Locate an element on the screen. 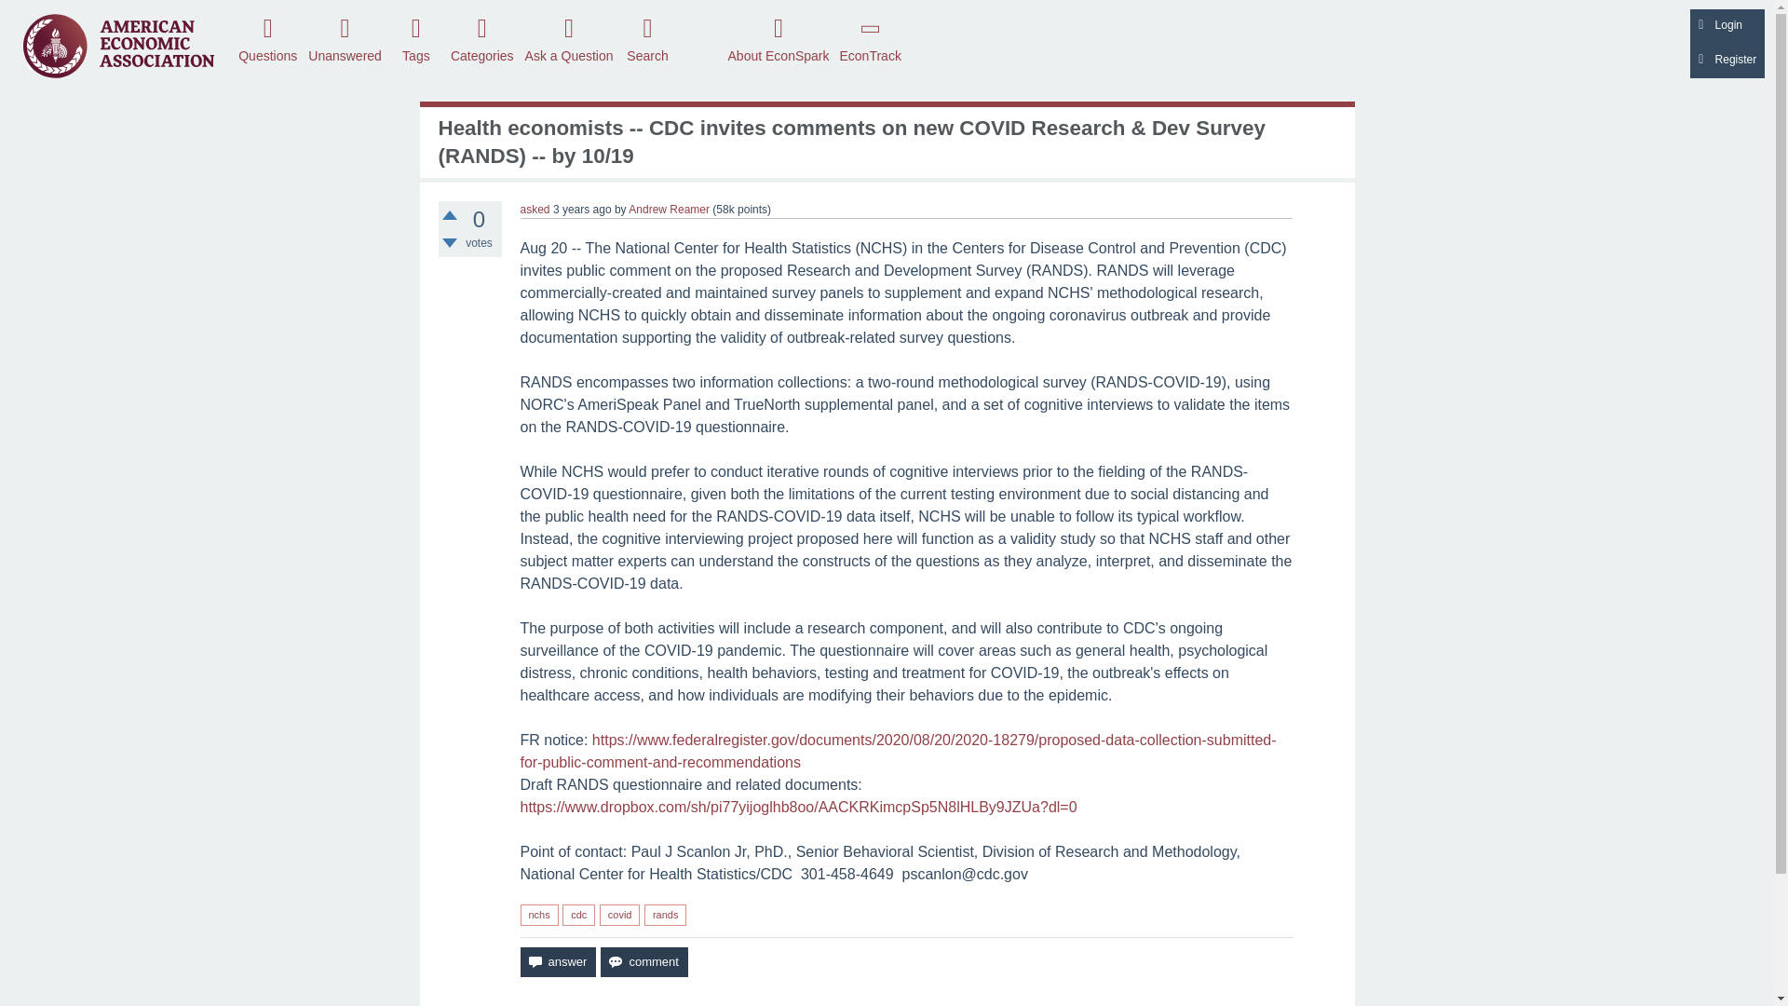 This screenshot has width=1788, height=1006. Login is located at coordinates (1727, 26).